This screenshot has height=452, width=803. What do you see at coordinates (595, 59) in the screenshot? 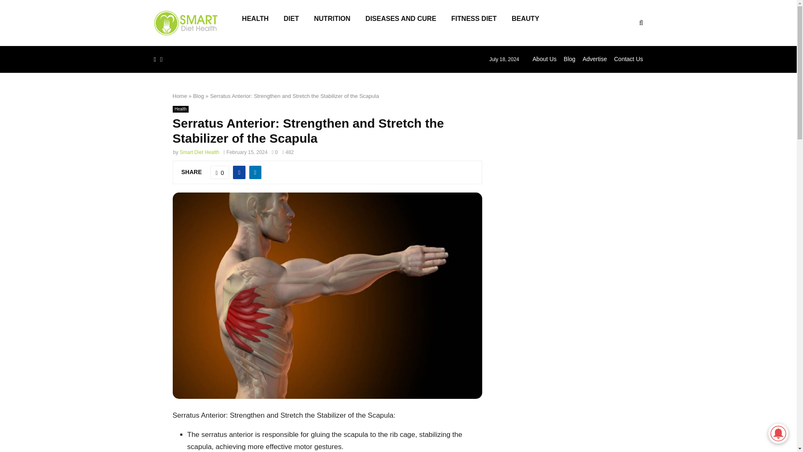
I see `Advertise` at bounding box center [595, 59].